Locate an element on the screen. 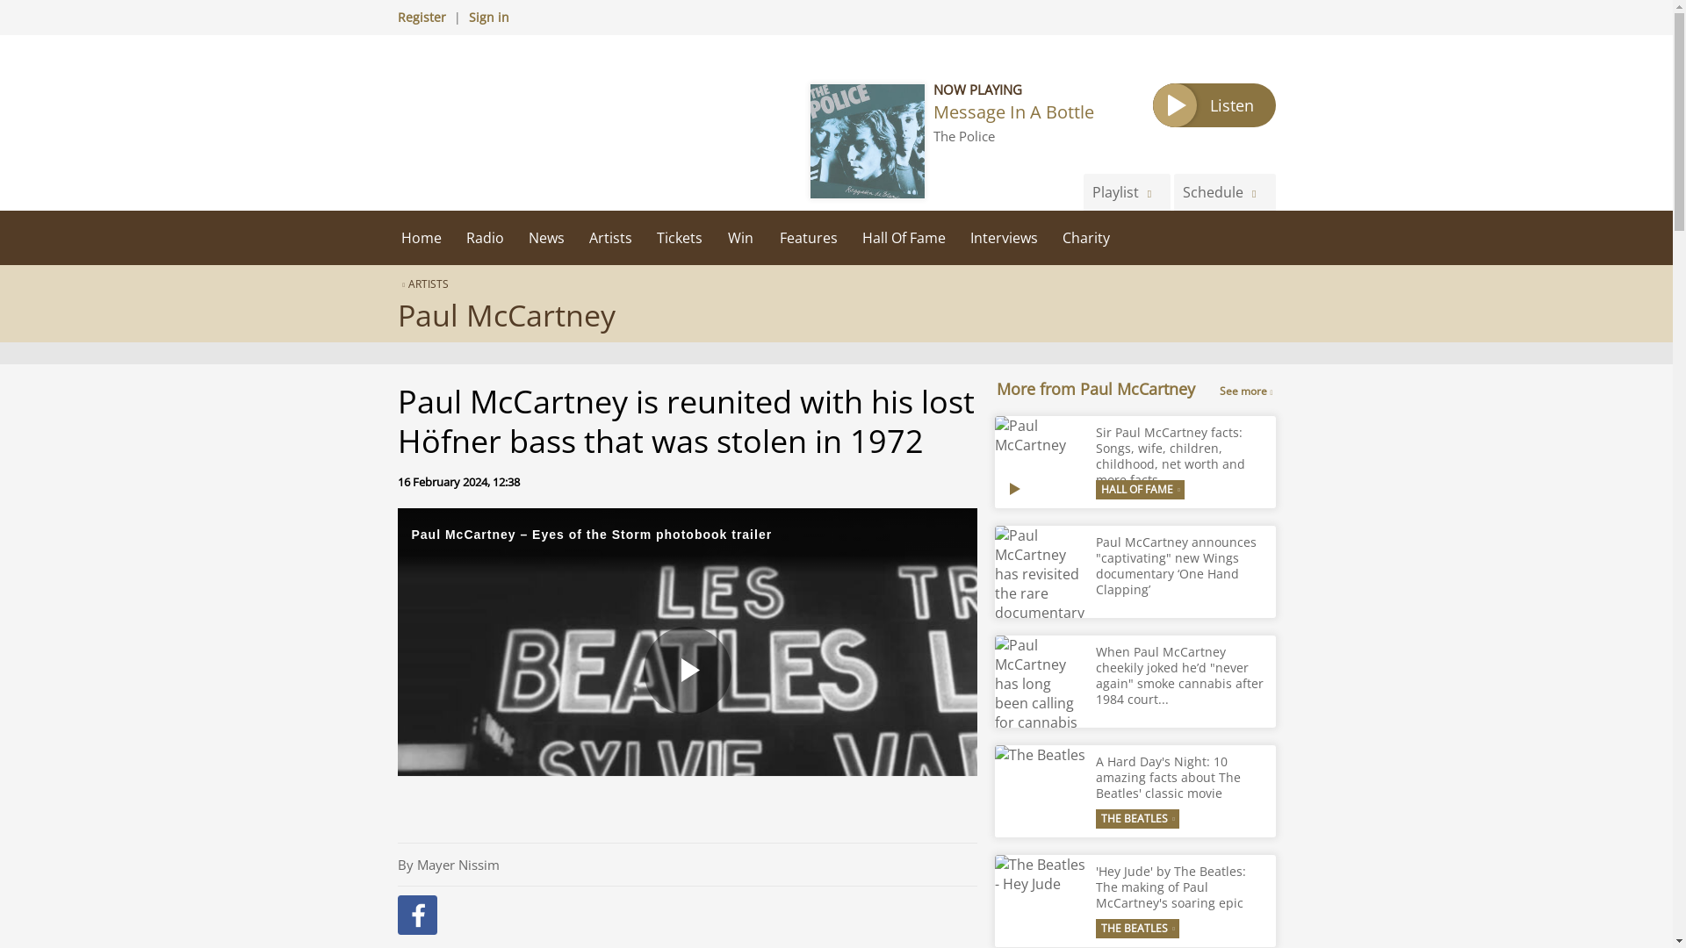  Radio is located at coordinates (485, 237).